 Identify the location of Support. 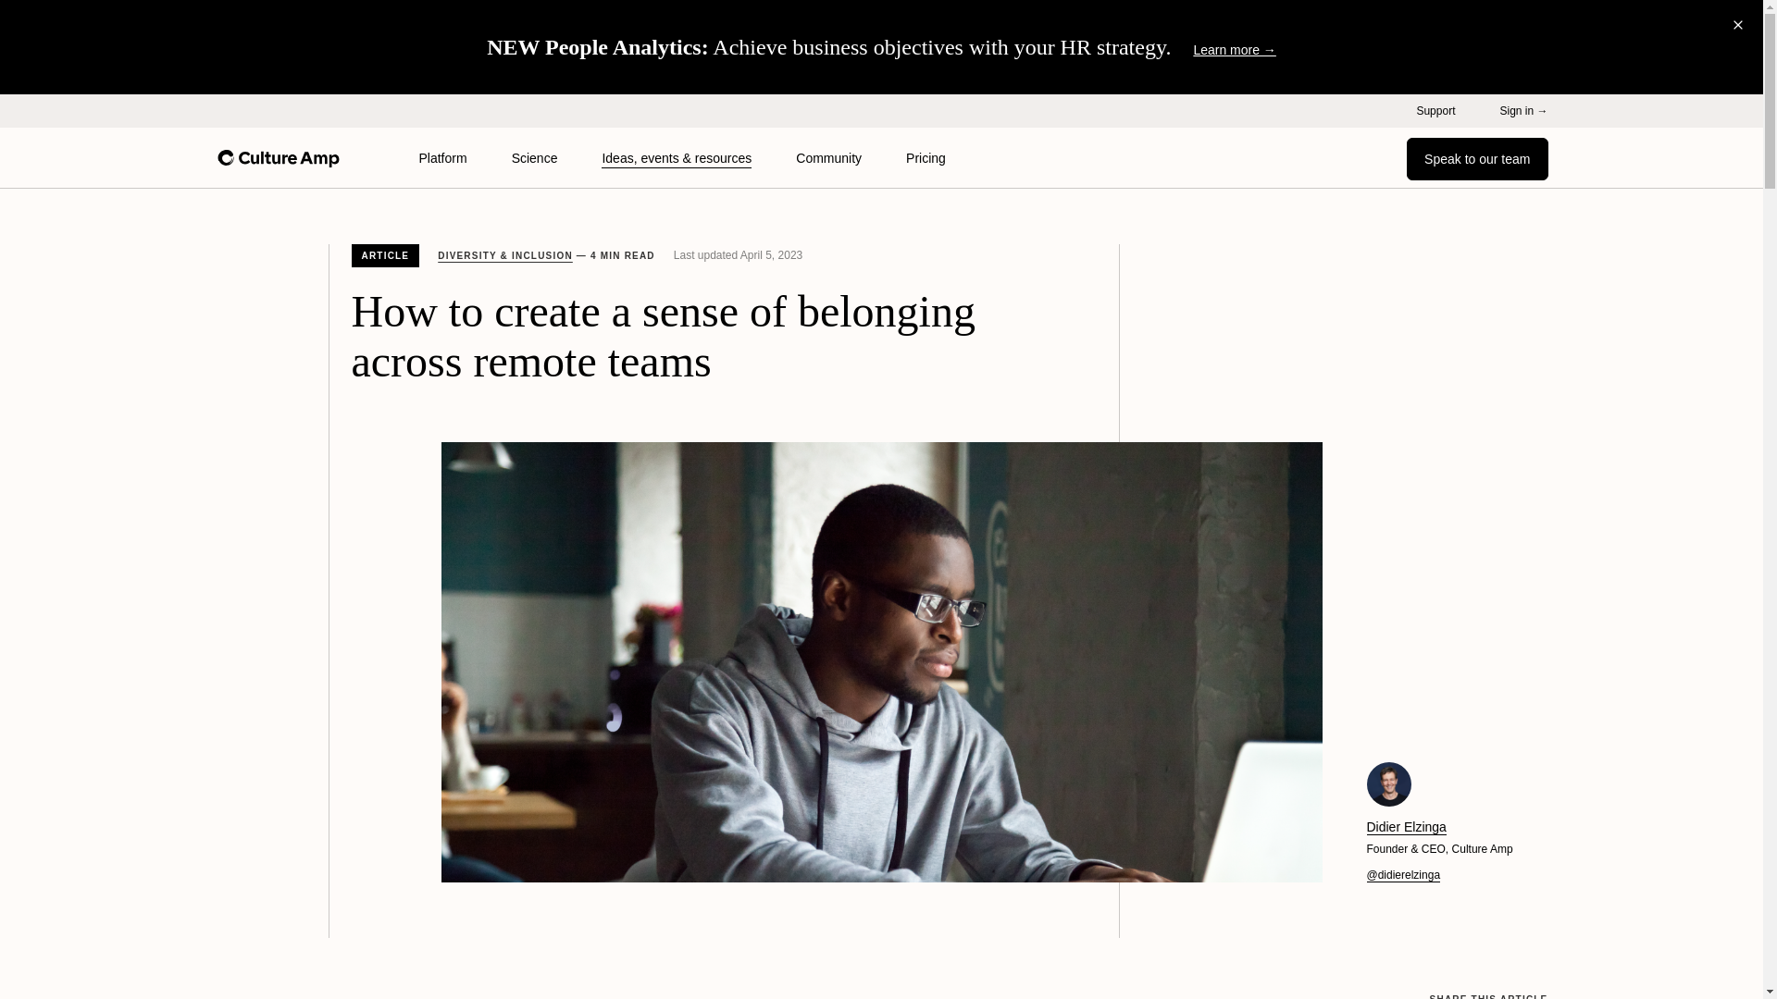
(1435, 111).